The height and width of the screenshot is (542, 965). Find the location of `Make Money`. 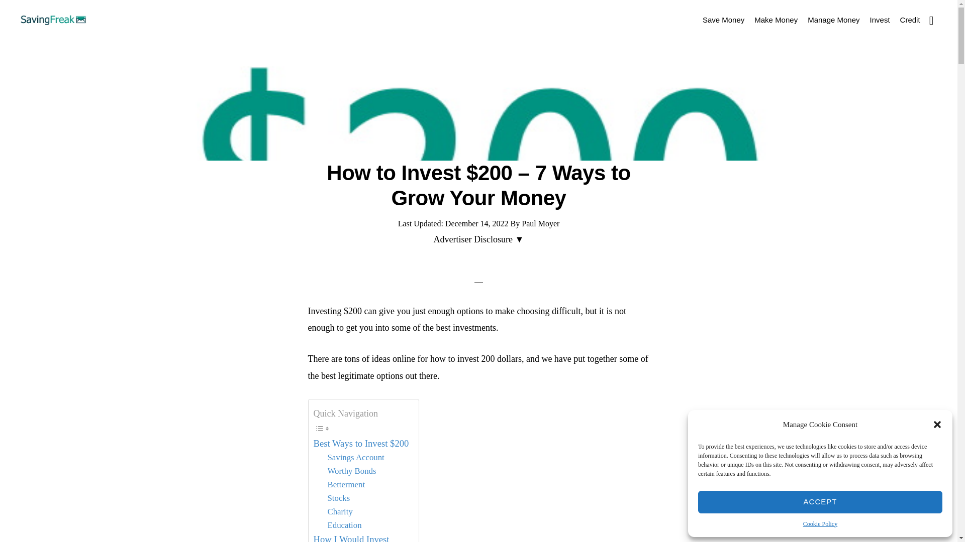

Make Money is located at coordinates (776, 19).